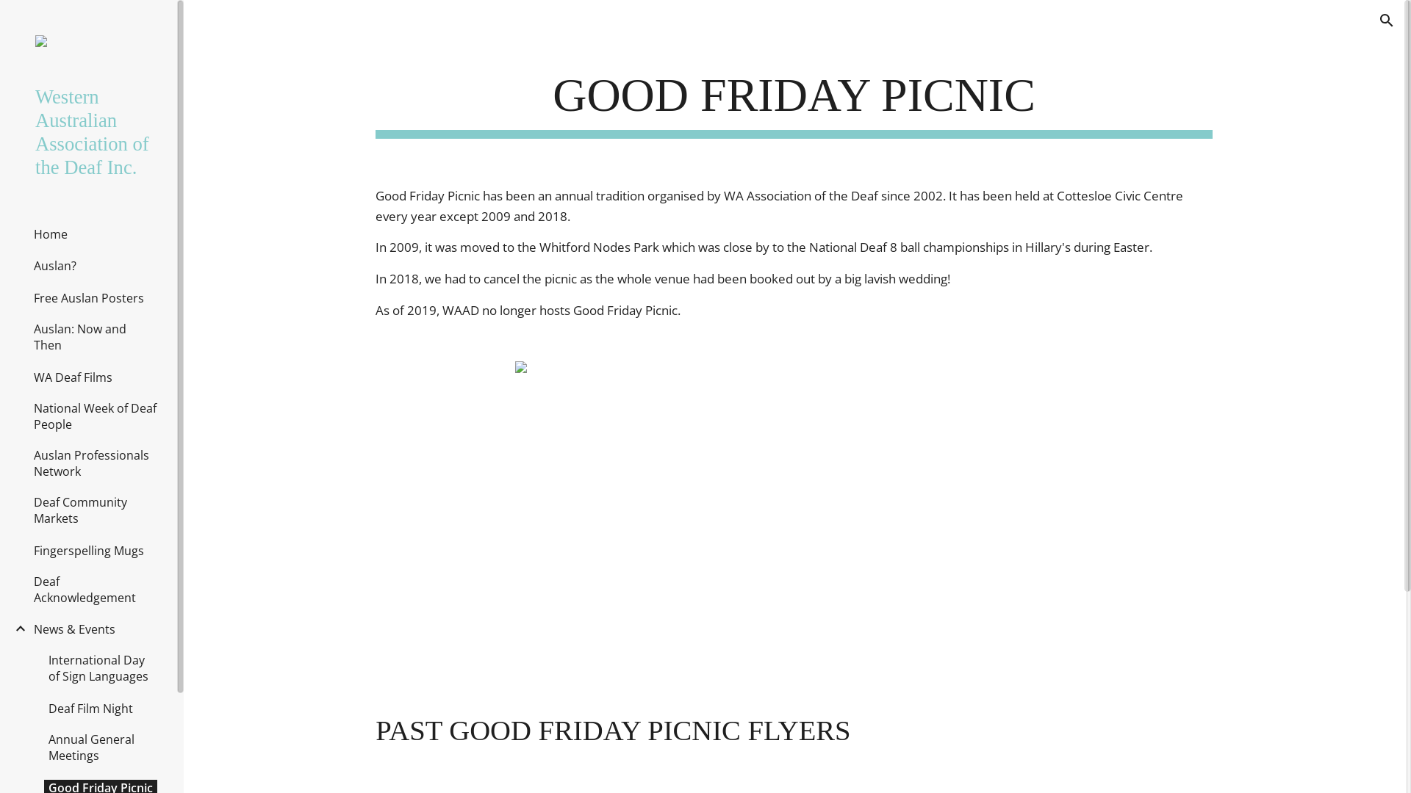  What do you see at coordinates (55, 266) in the screenshot?
I see `Auslan?` at bounding box center [55, 266].